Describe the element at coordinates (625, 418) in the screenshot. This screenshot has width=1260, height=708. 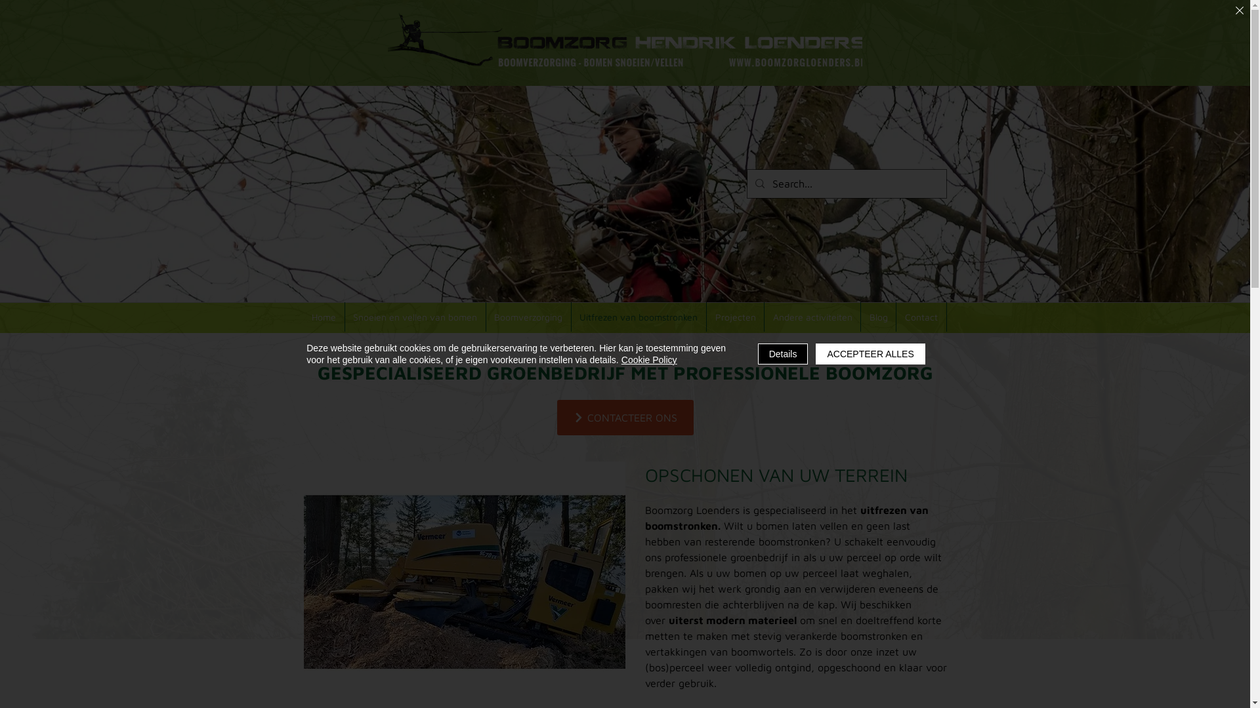
I see `CONTACTEER ONS` at that location.